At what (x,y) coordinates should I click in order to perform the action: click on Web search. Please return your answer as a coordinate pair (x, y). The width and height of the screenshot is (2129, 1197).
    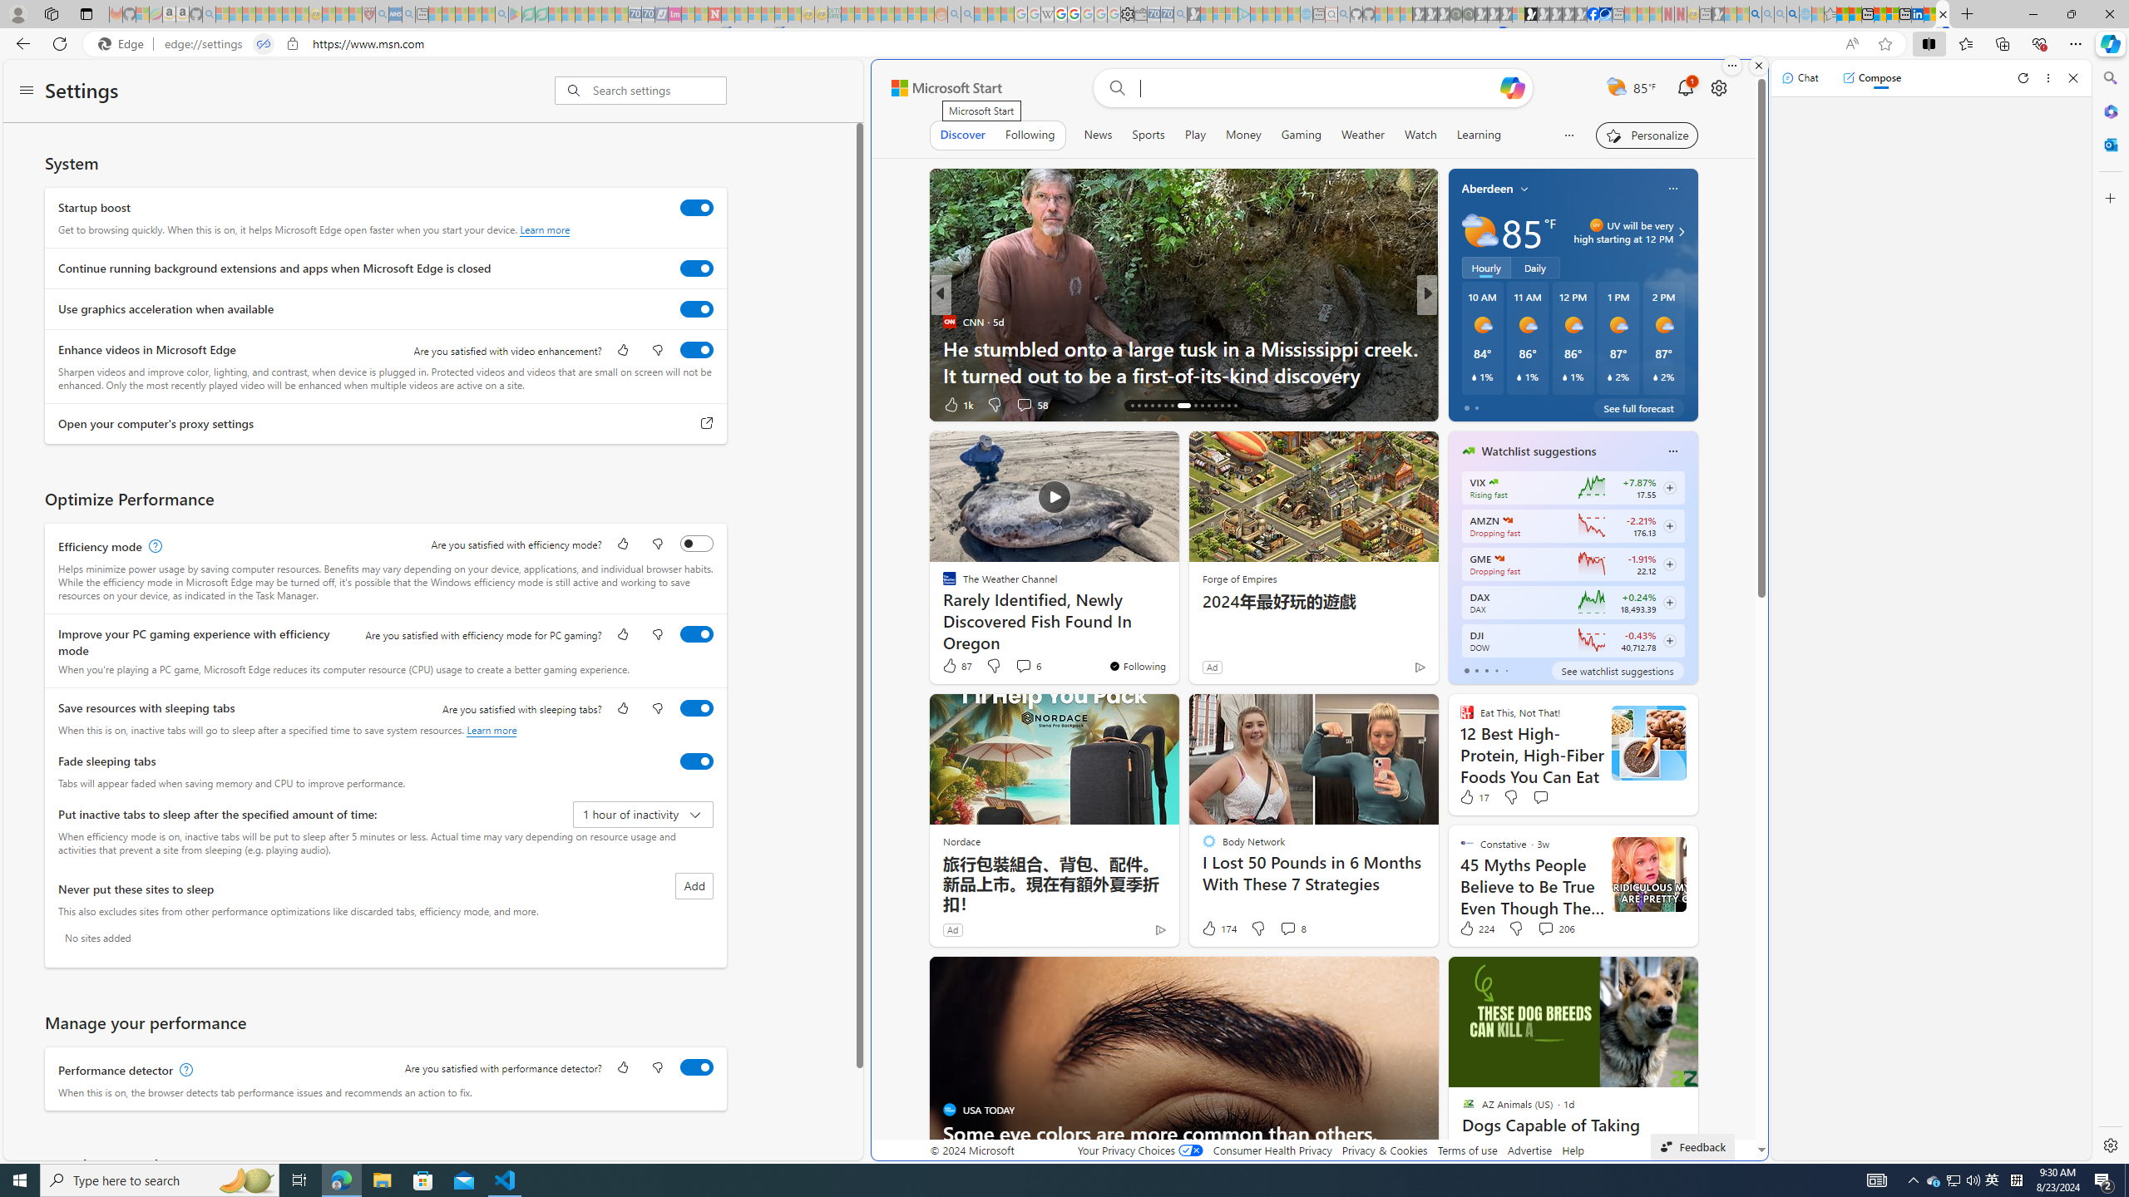
    Looking at the image, I should click on (1115, 88).